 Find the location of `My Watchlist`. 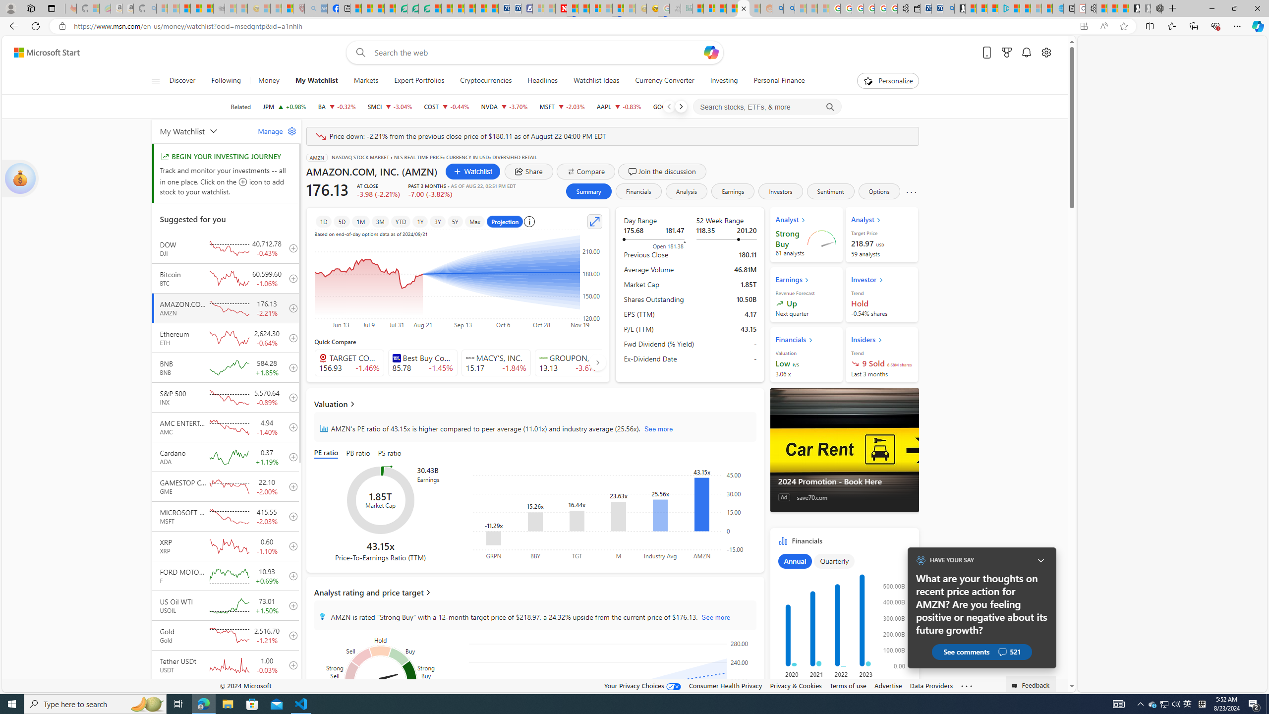

My Watchlist is located at coordinates (316, 81).